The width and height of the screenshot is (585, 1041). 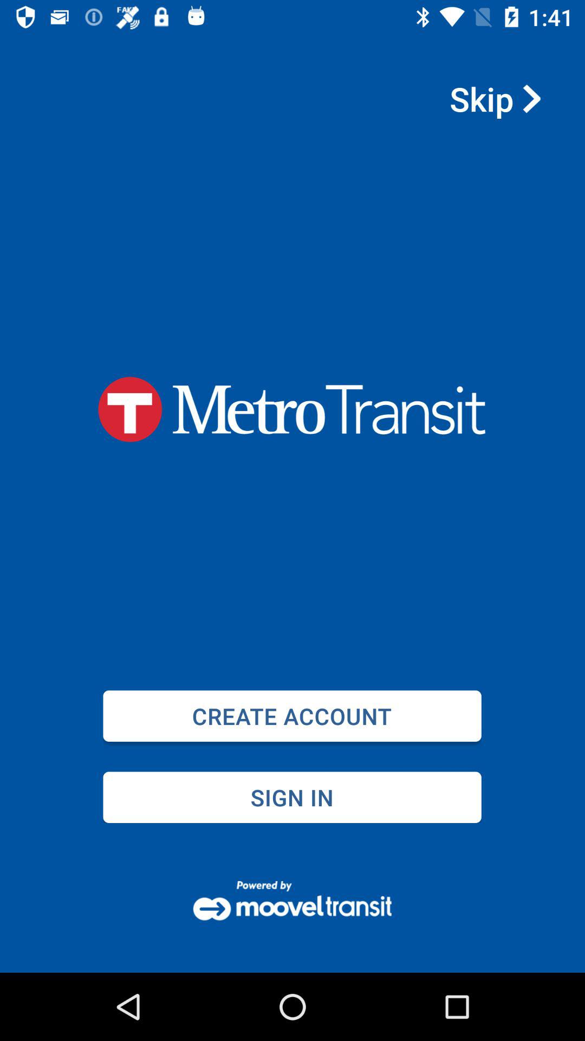 What do you see at coordinates (292, 797) in the screenshot?
I see `press item below the create account item` at bounding box center [292, 797].